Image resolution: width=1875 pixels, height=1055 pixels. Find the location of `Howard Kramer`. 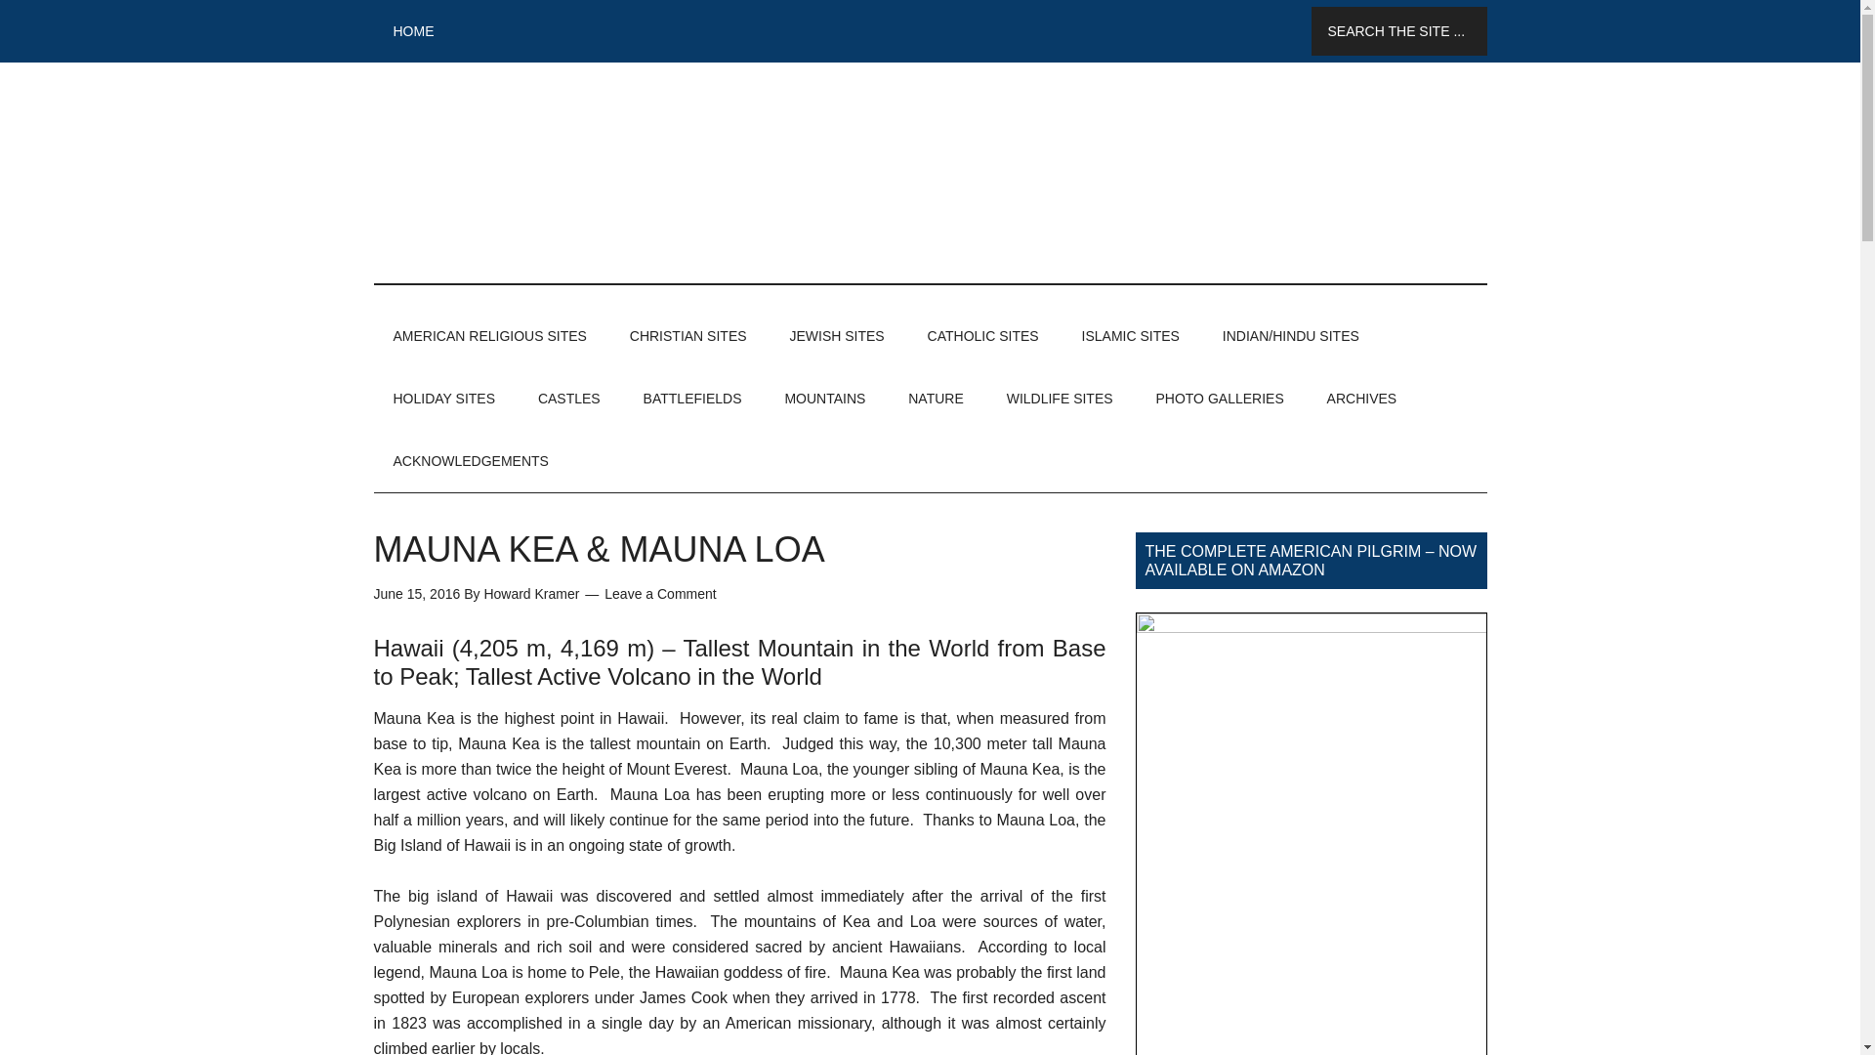

Howard Kramer is located at coordinates (531, 594).